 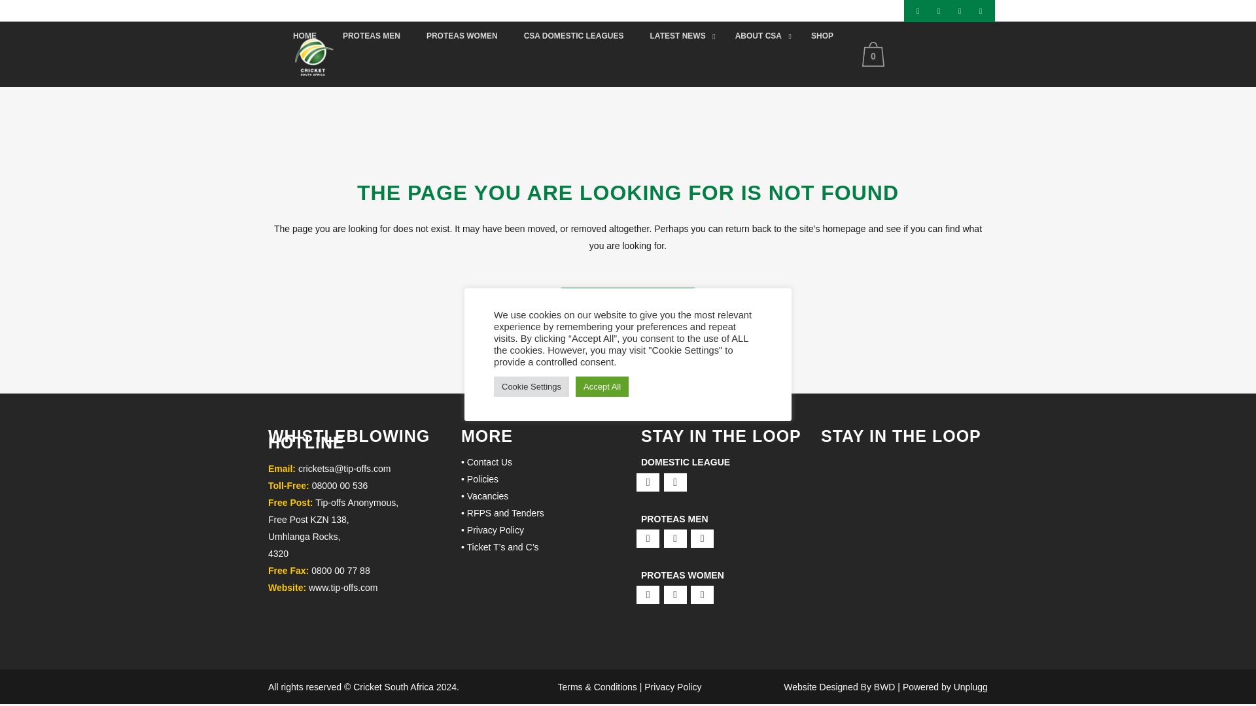 What do you see at coordinates (822, 37) in the screenshot?
I see `SHOP` at bounding box center [822, 37].